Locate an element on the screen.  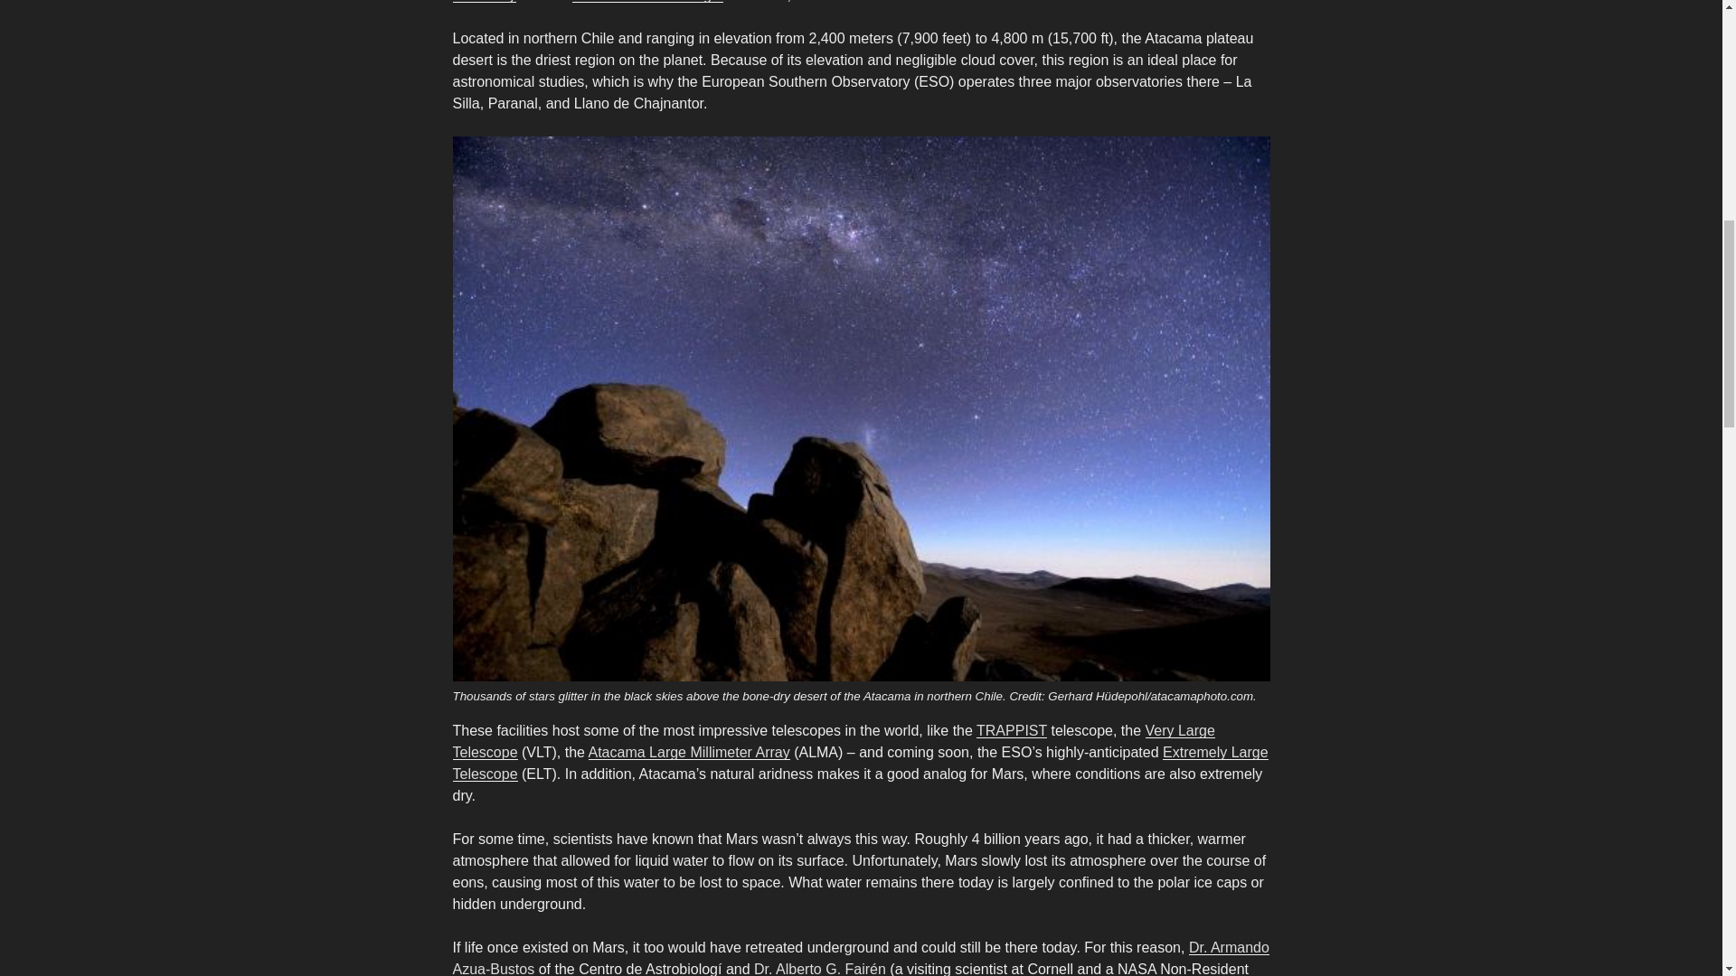
Atacama Large Millimeter Array is located at coordinates (689, 752).